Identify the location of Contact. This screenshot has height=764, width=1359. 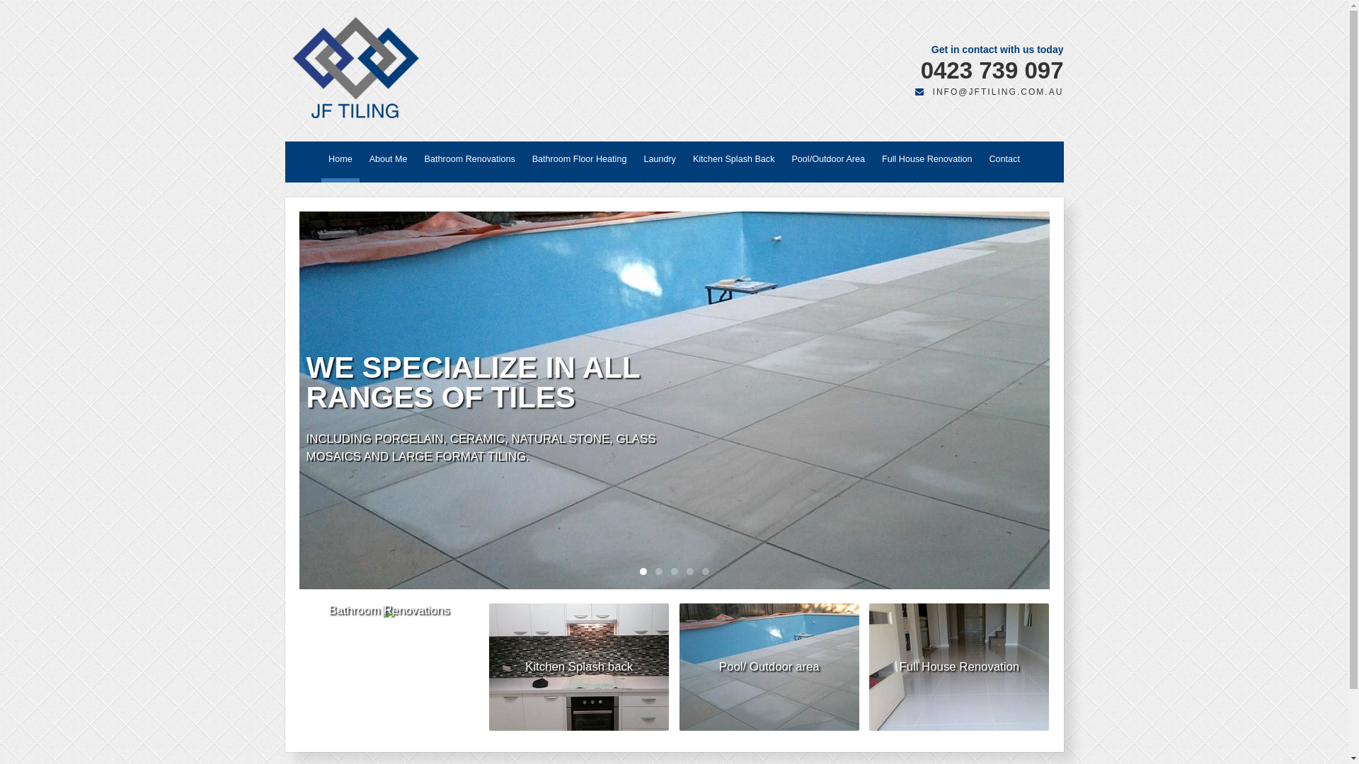
(1004, 162).